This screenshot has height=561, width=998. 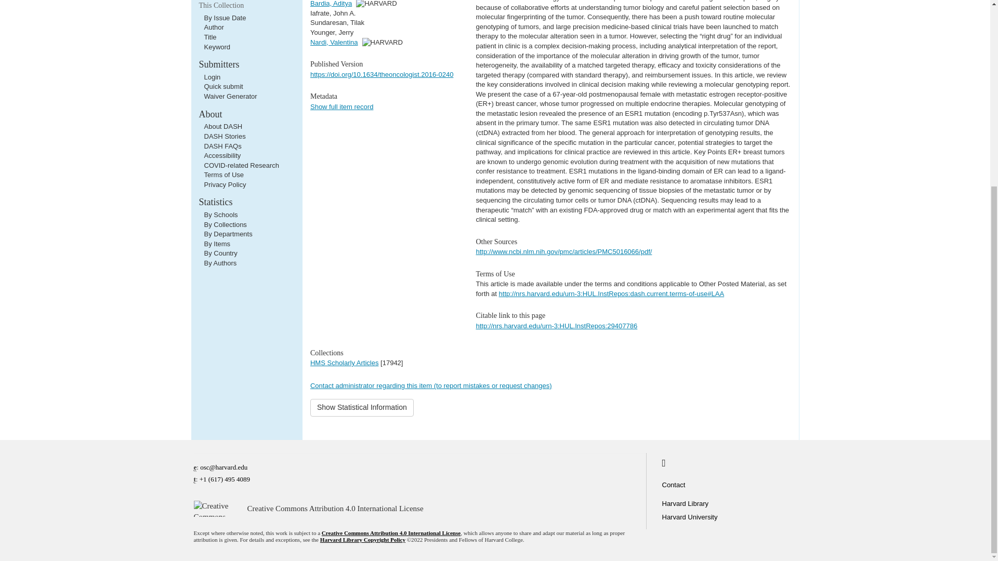 I want to click on Quick submit, so click(x=222, y=86).